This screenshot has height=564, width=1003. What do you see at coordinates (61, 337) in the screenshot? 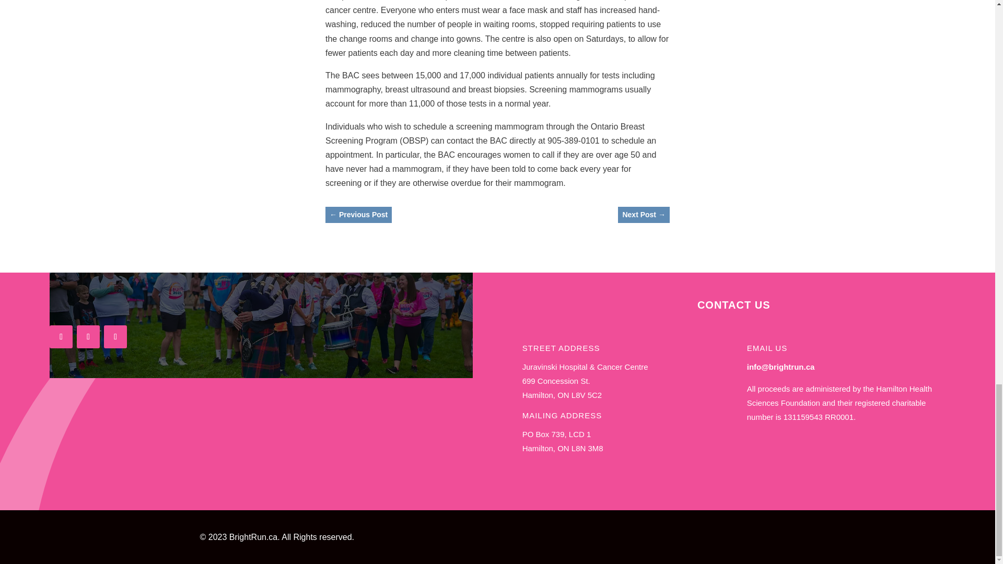
I see `Follow on Facebook` at bounding box center [61, 337].